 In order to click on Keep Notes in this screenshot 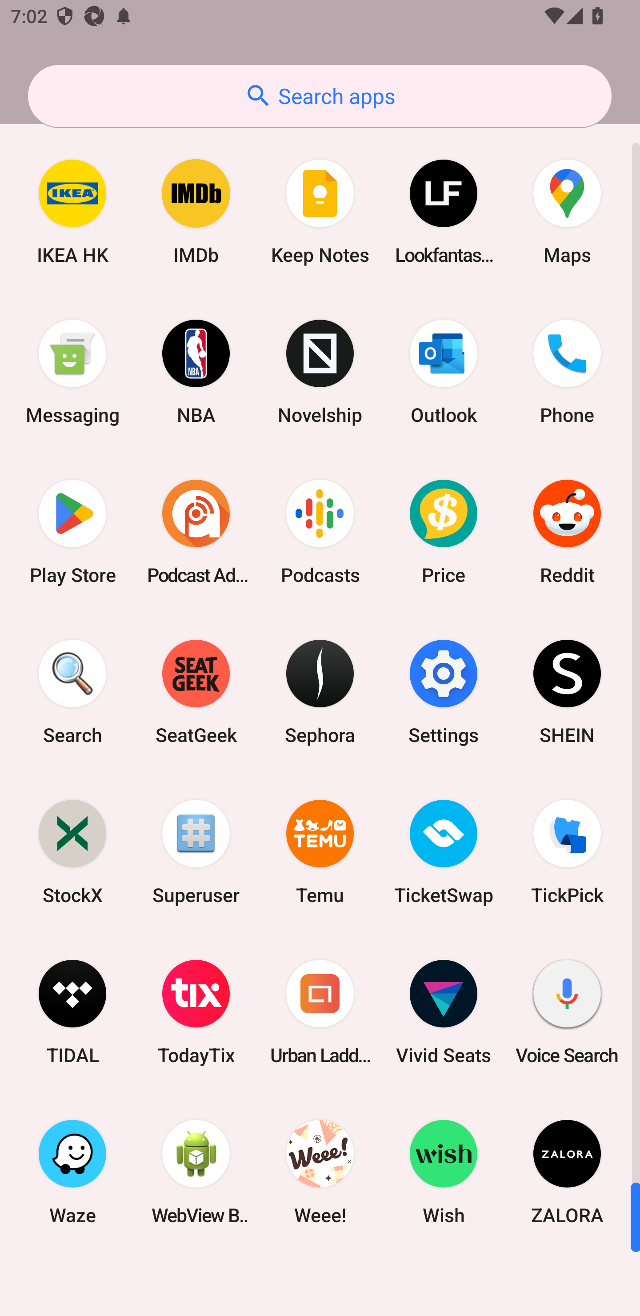, I will do `click(320, 212)`.